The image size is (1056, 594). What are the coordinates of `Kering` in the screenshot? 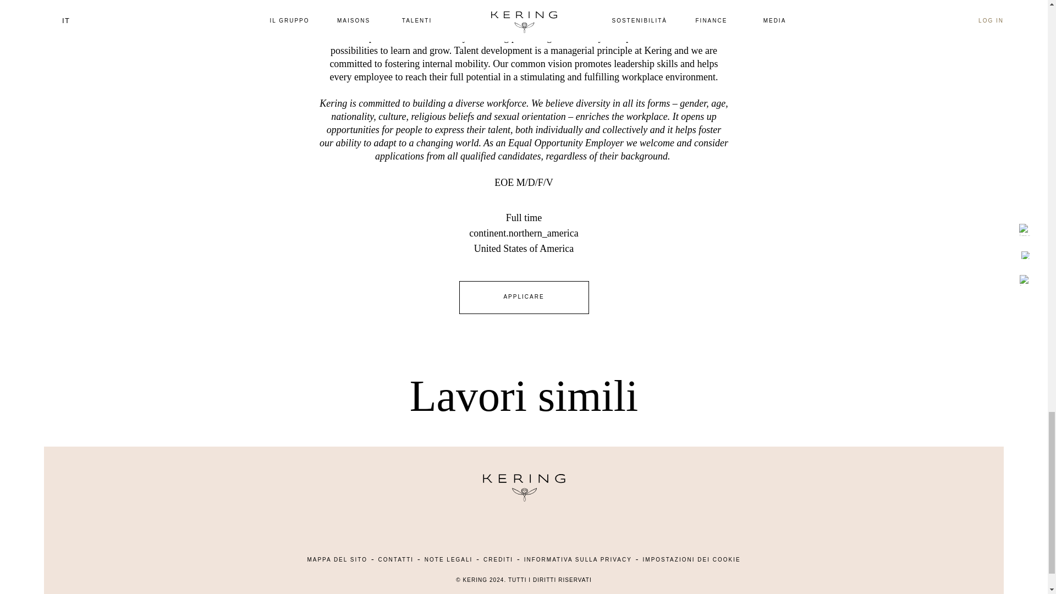 It's located at (523, 498).